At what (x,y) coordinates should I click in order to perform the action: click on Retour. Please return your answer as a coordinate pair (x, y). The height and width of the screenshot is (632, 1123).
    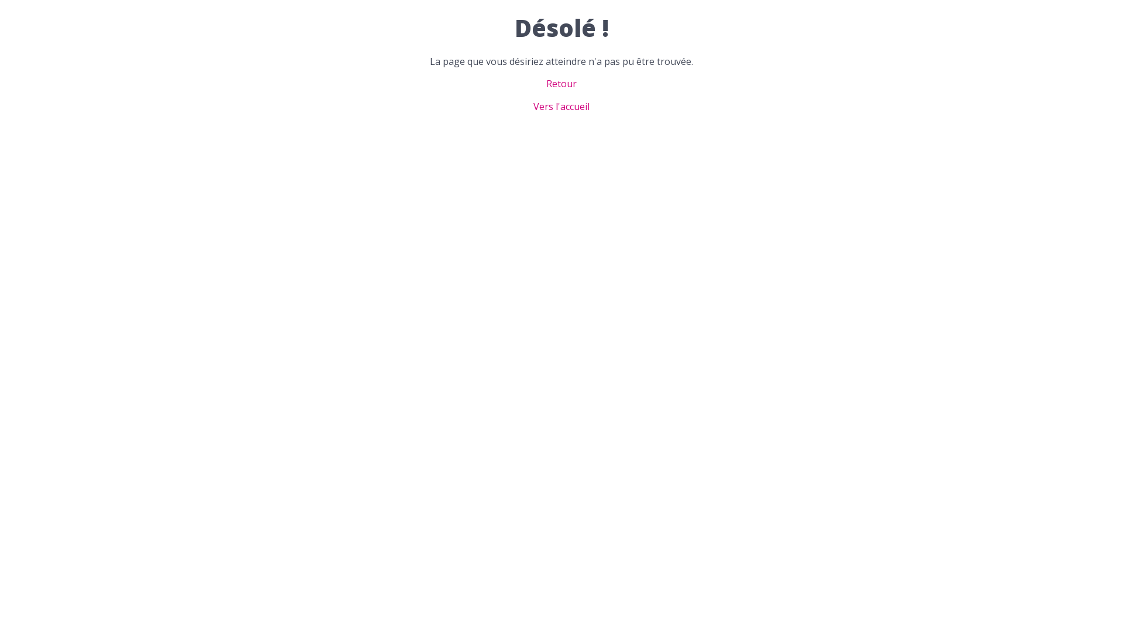
    Looking at the image, I should click on (561, 84).